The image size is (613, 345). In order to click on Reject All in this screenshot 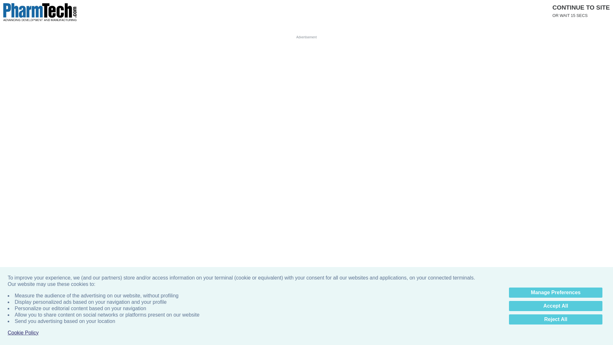, I will do `click(556, 319)`.